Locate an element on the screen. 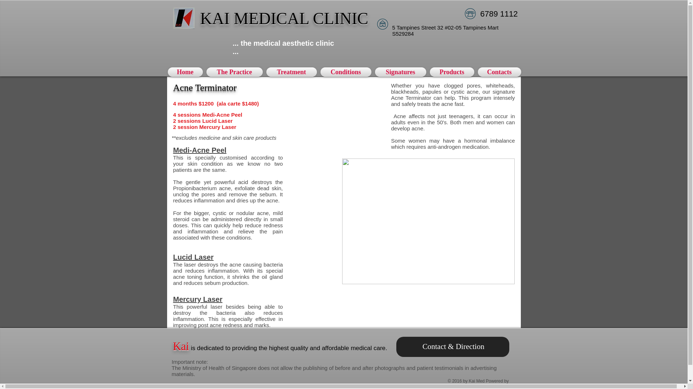 This screenshot has width=693, height=389. The Practice is located at coordinates (234, 72).